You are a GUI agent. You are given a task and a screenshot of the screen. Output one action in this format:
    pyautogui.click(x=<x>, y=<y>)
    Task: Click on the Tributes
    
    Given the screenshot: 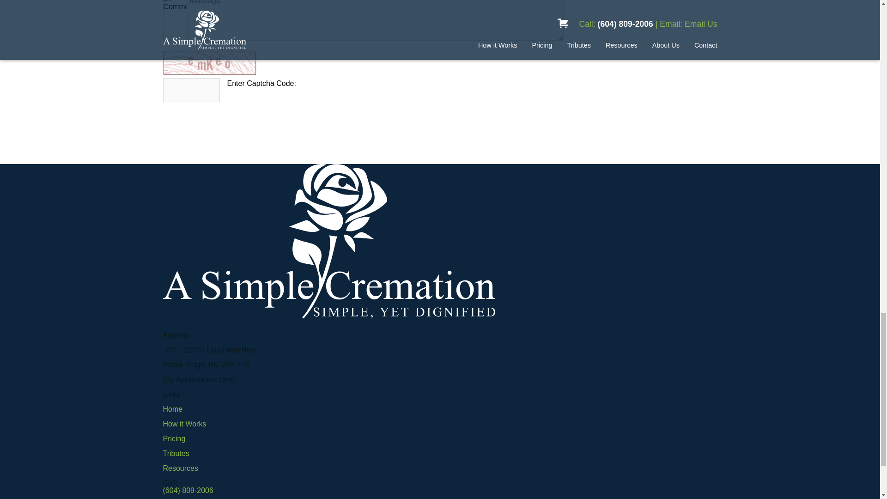 What is the action you would take?
    pyautogui.click(x=176, y=454)
    